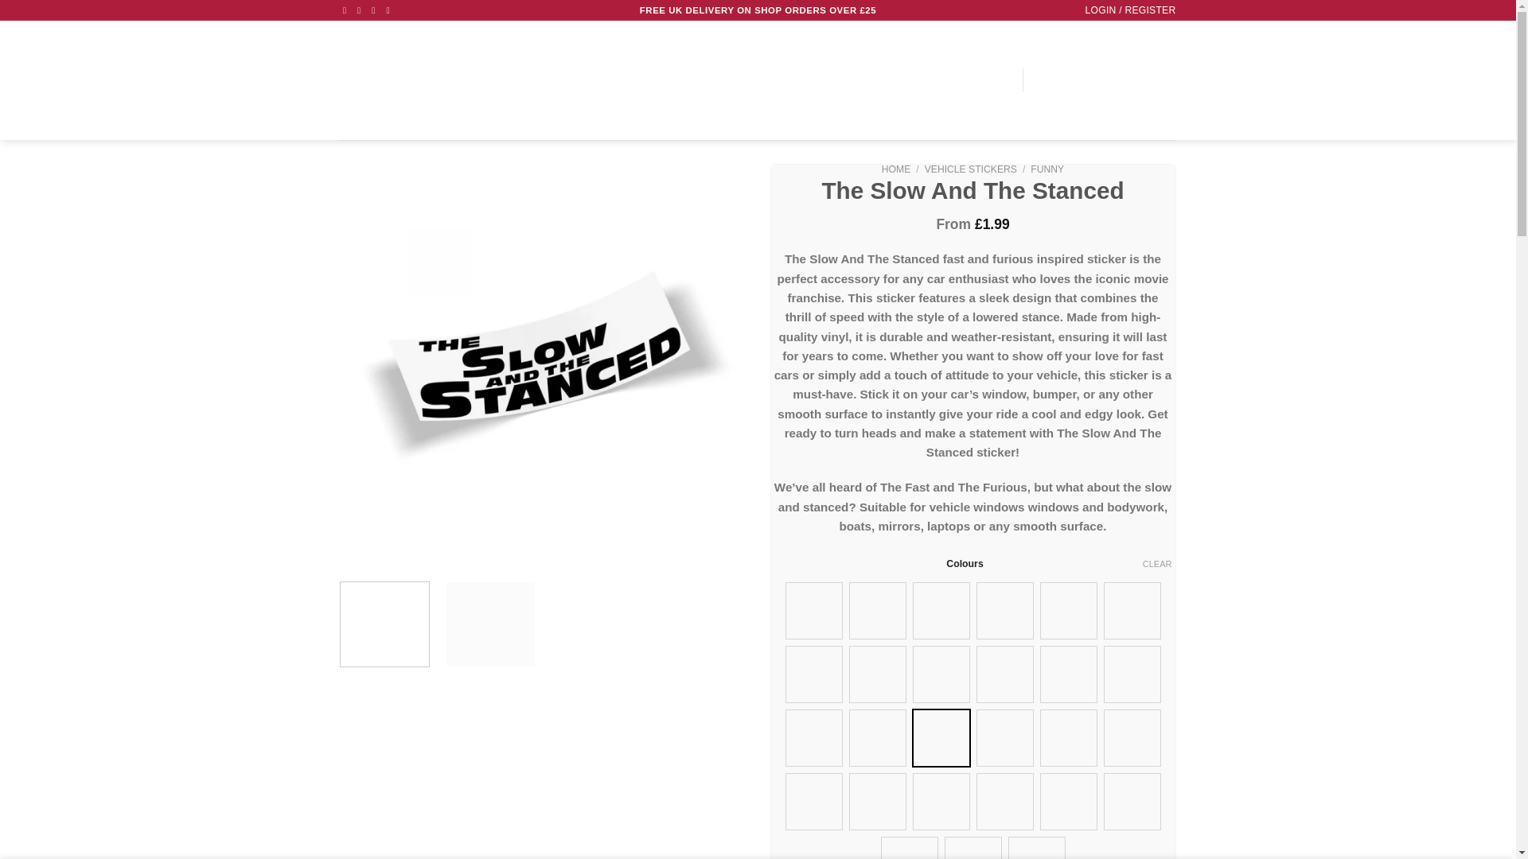 This screenshot has height=859, width=1528. Describe the element at coordinates (941, 611) in the screenshot. I see `Grey` at that location.